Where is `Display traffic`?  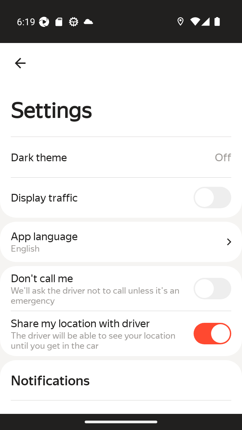
Display traffic is located at coordinates (121, 197).